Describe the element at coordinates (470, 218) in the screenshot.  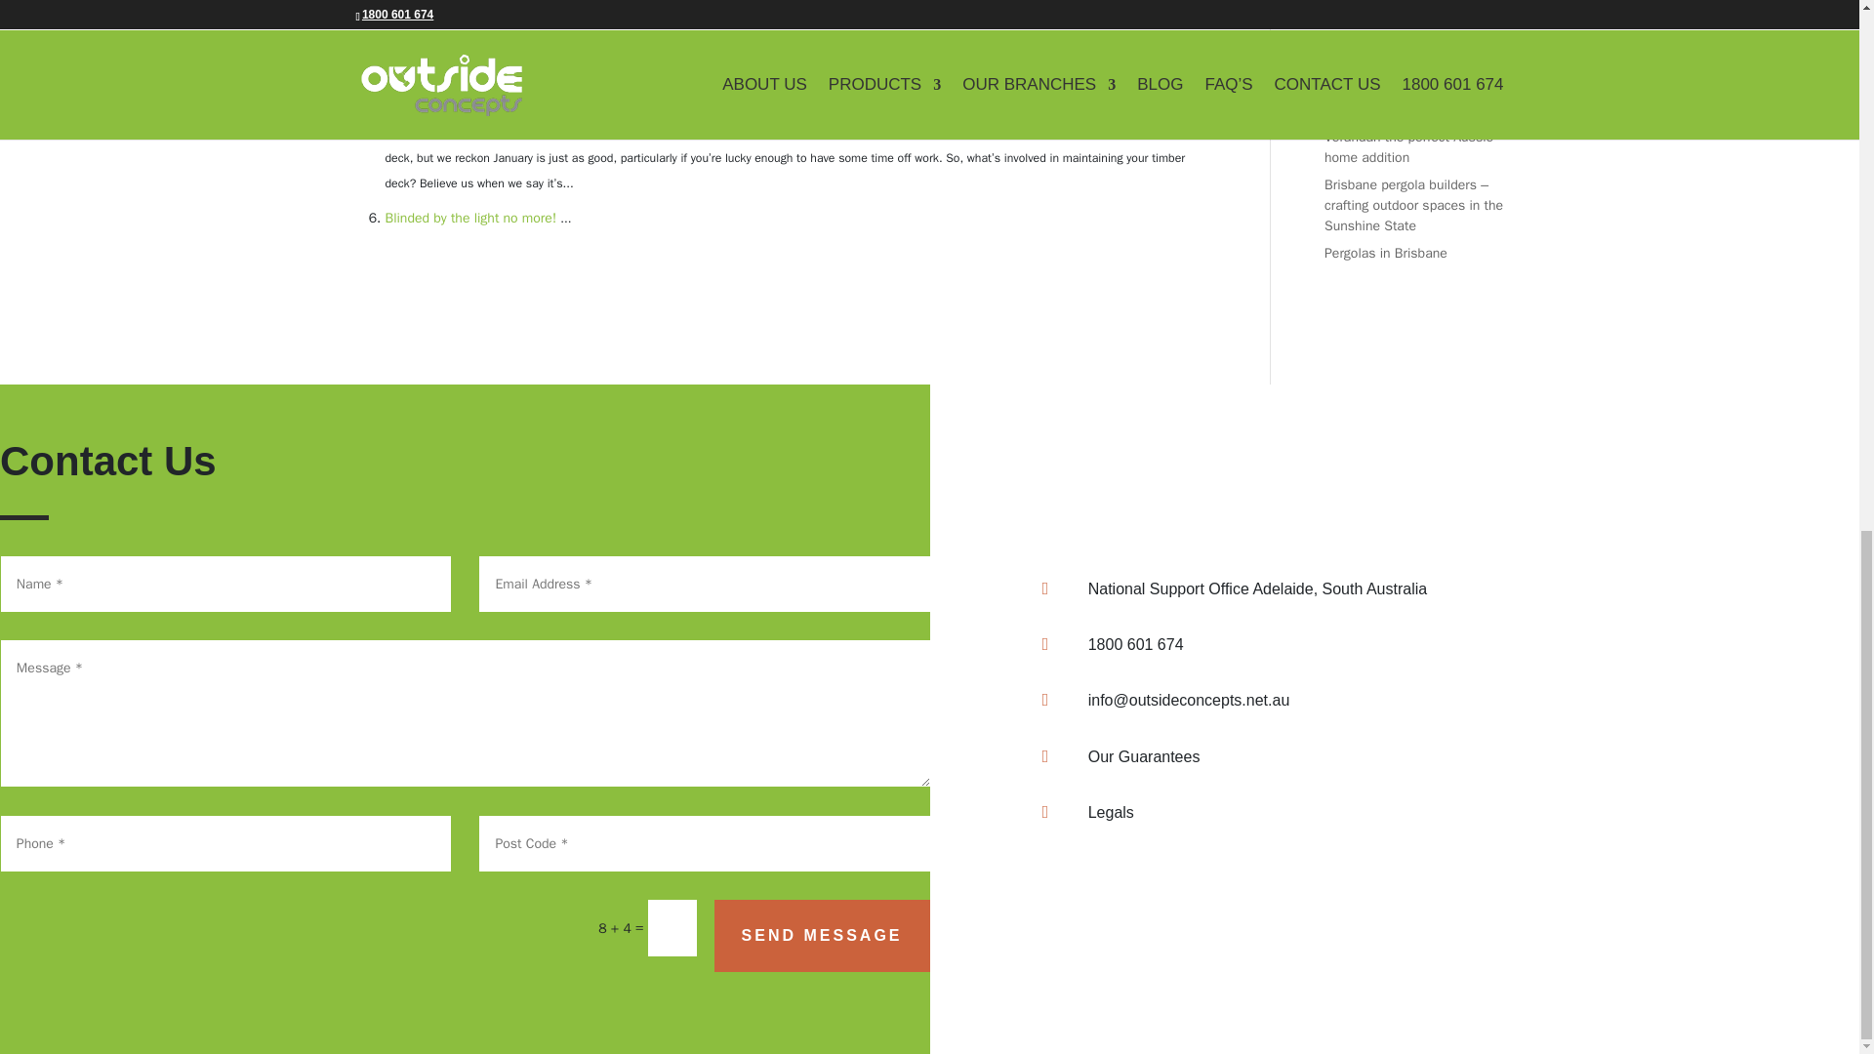
I see `Blinded by the light no more!` at that location.